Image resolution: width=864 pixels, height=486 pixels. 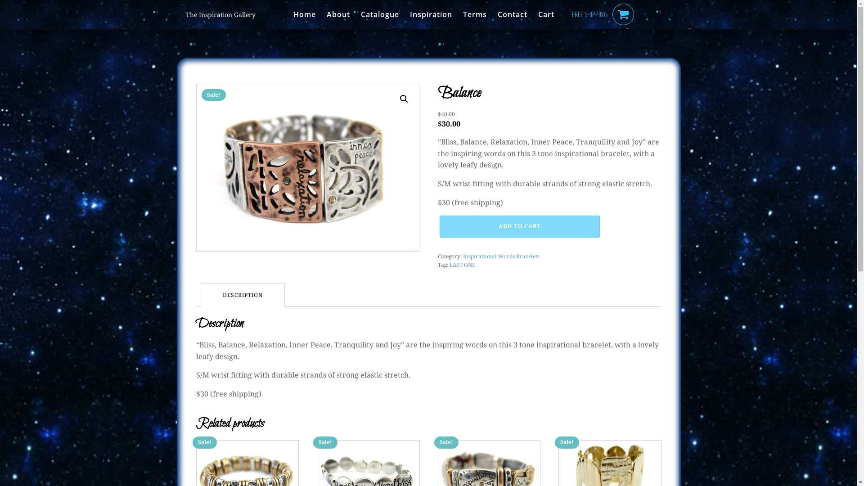 I want to click on DESCRIPTION, so click(x=242, y=295).